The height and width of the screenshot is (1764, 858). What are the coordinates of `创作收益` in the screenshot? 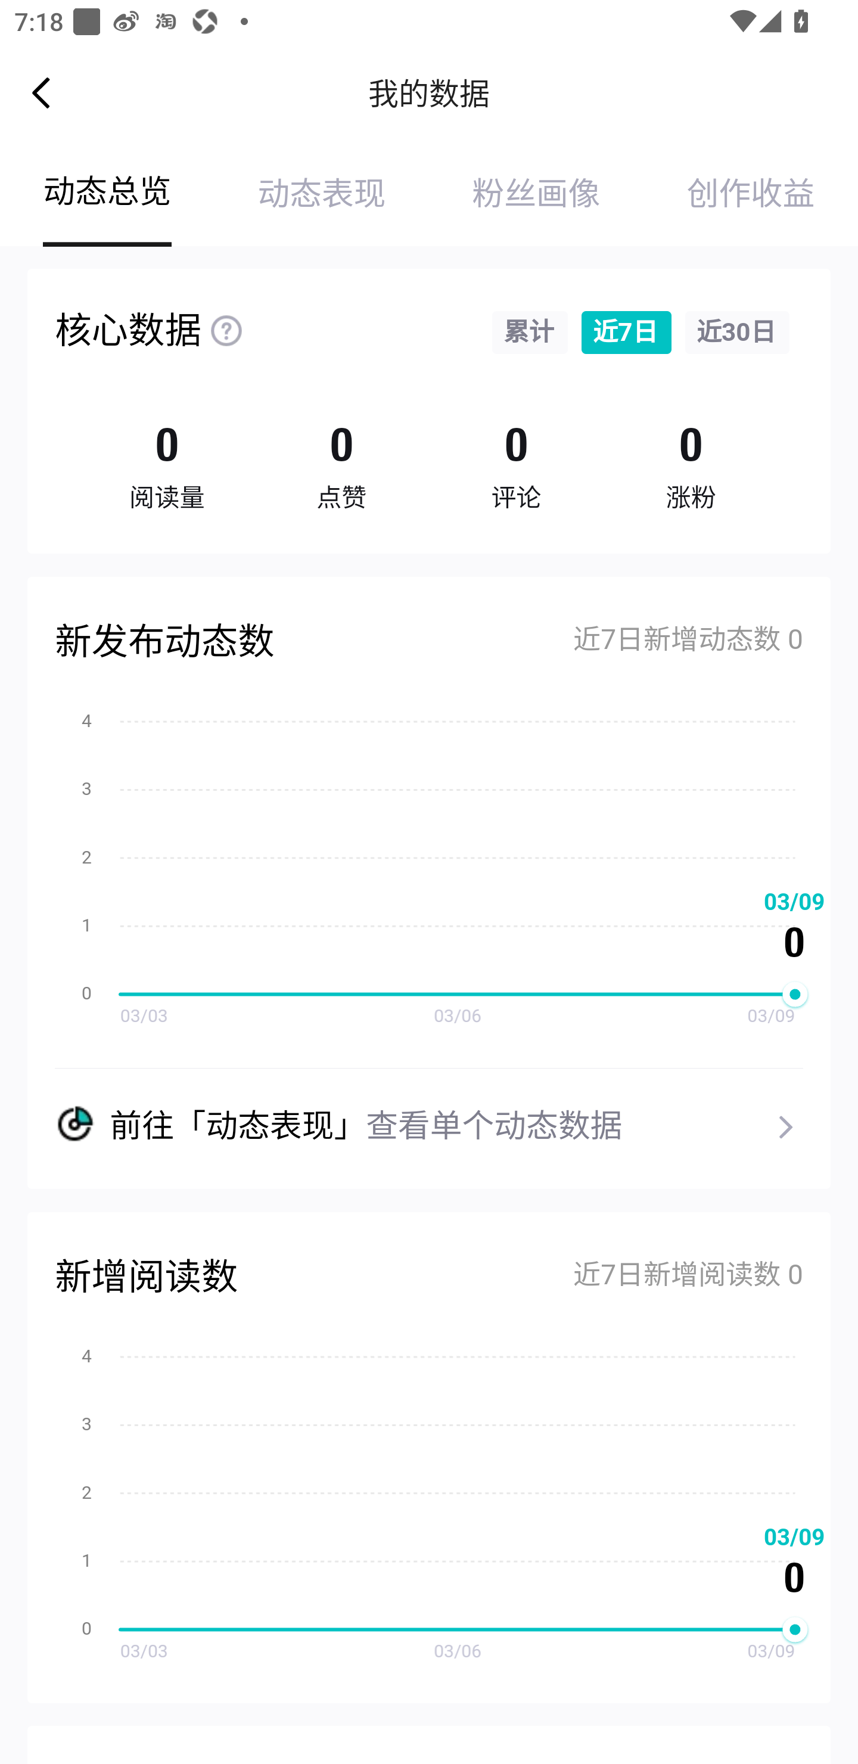 It's located at (751, 194).